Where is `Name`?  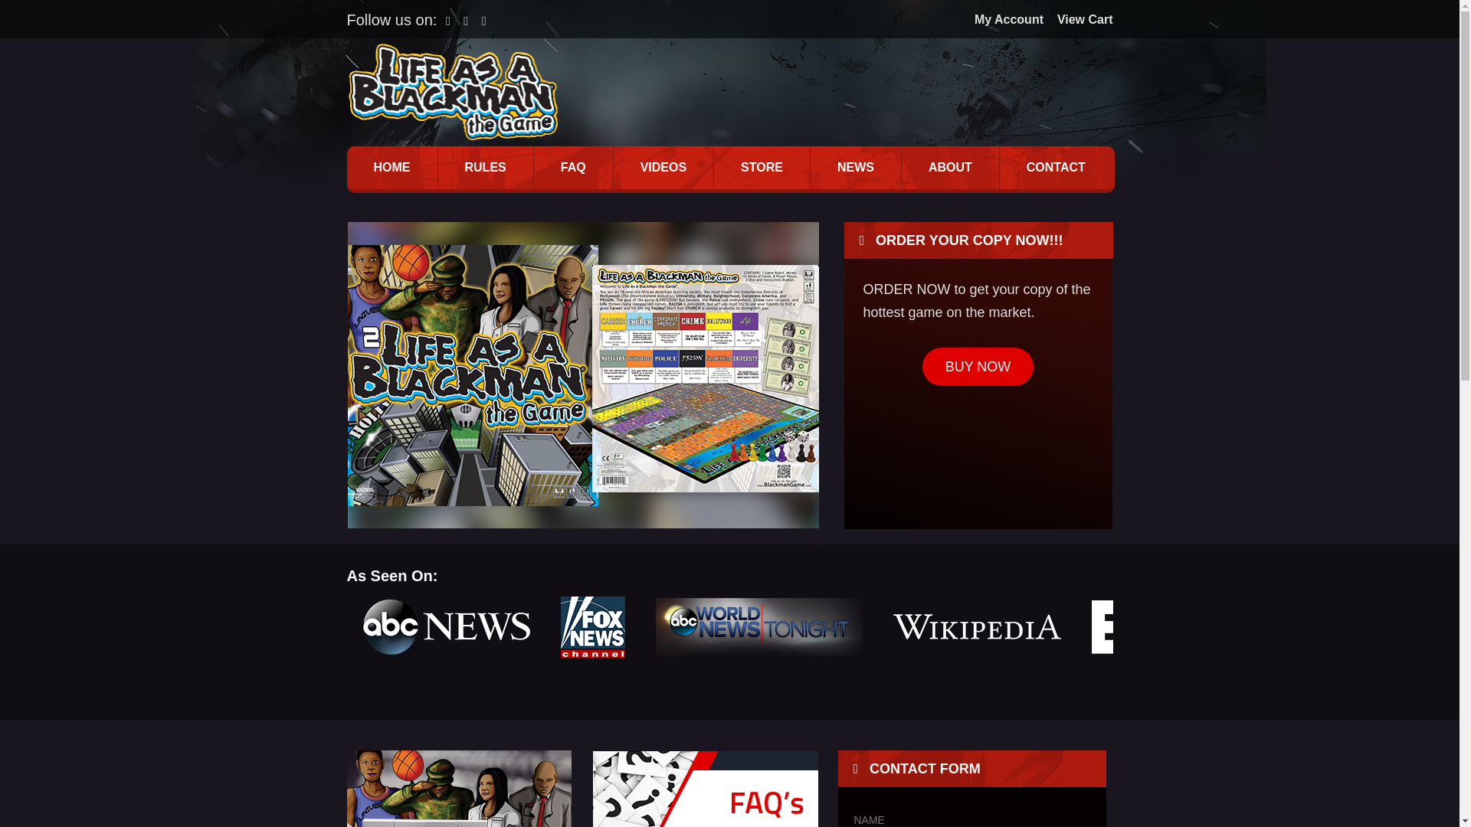 Name is located at coordinates (970, 818).